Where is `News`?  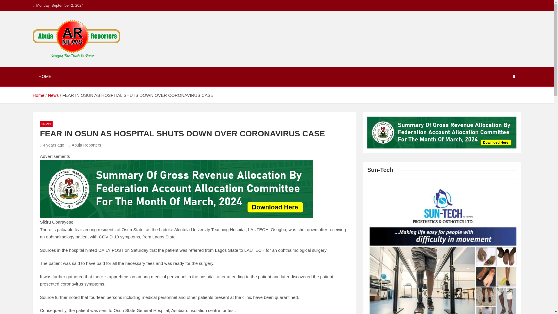
News is located at coordinates (53, 95).